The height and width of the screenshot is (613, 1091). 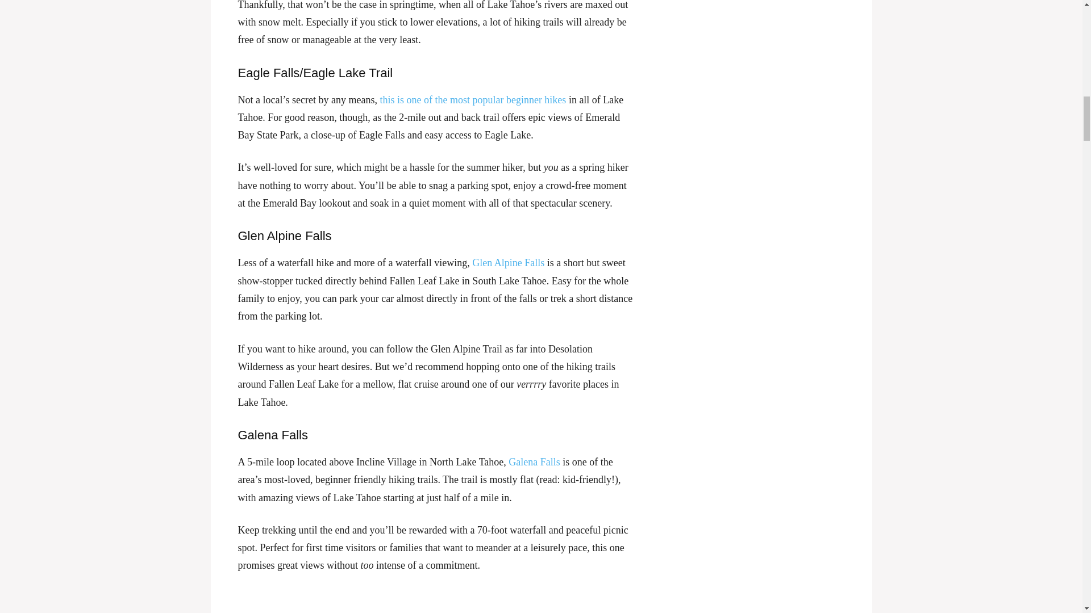 I want to click on Galena Falls, so click(x=534, y=462).